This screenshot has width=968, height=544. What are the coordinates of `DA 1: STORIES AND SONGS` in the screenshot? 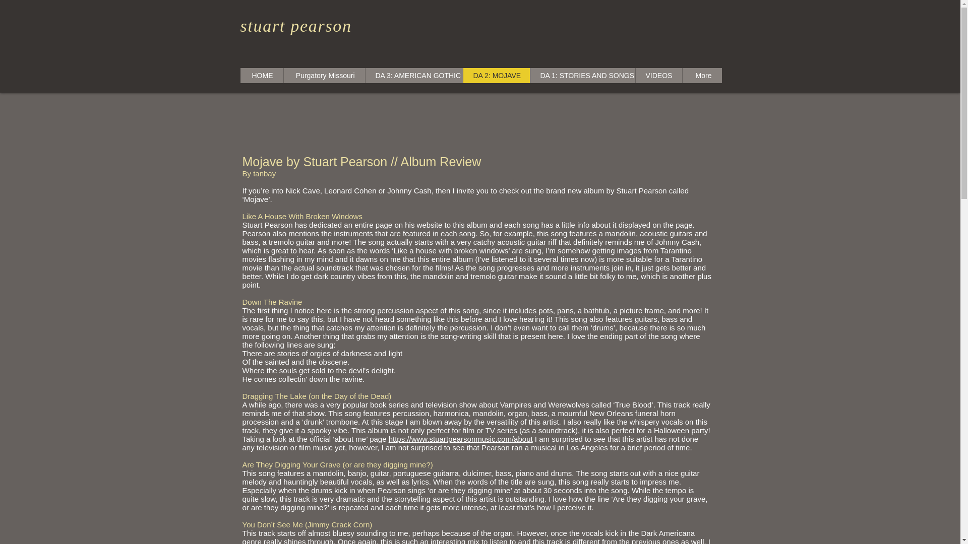 It's located at (582, 76).